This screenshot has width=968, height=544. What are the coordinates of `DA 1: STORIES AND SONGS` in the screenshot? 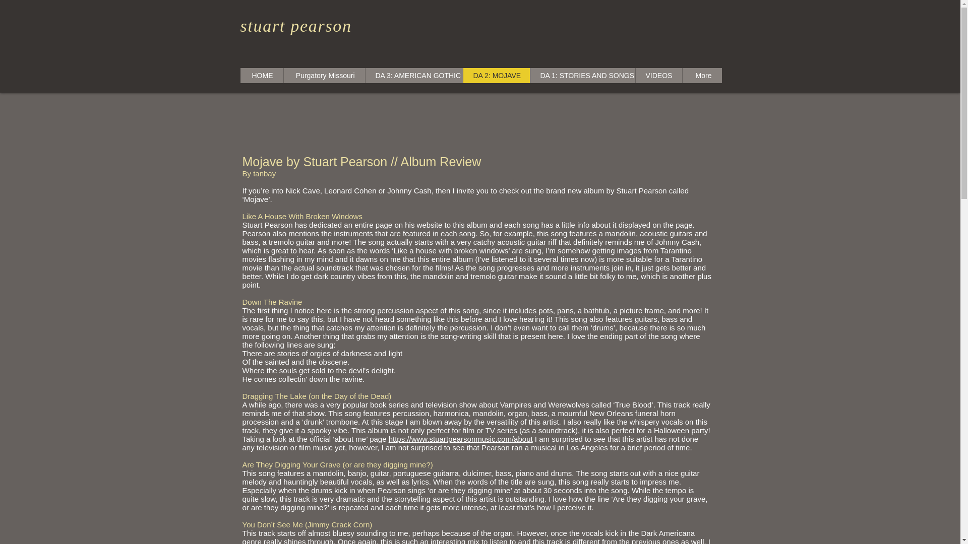 It's located at (582, 76).